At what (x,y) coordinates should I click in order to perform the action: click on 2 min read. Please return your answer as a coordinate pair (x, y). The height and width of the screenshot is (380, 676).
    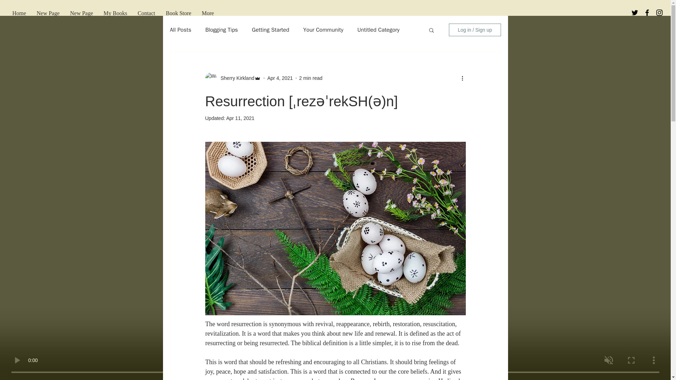
    Looking at the image, I should click on (311, 78).